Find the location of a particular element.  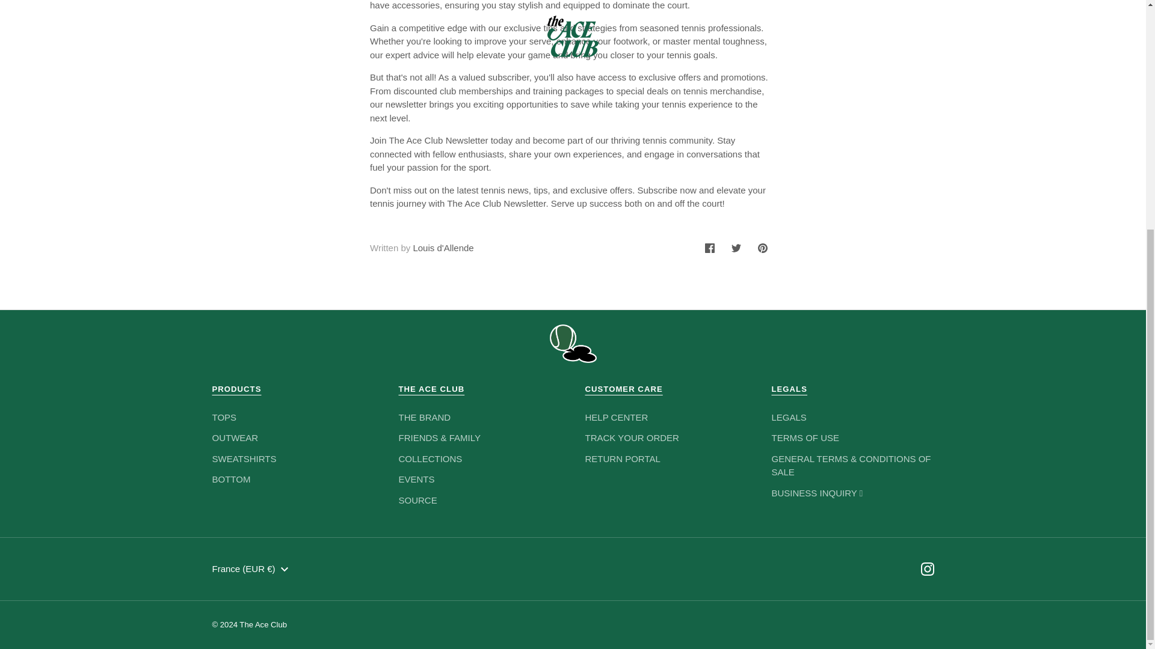

TOPS is located at coordinates (224, 417).